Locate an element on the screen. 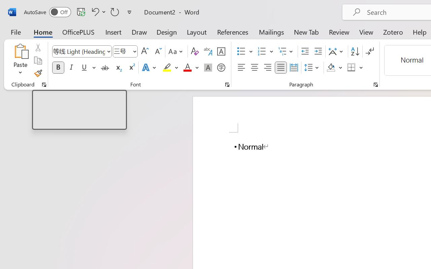 This screenshot has width=431, height=269. Phonetic Guide... is located at coordinates (208, 51).